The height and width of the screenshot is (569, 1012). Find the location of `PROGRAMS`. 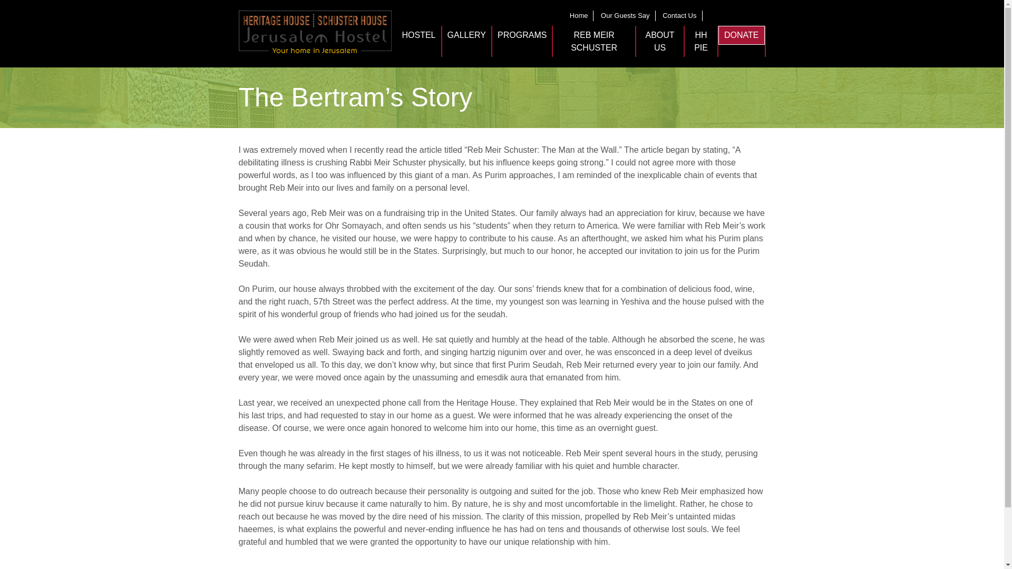

PROGRAMS is located at coordinates (522, 35).